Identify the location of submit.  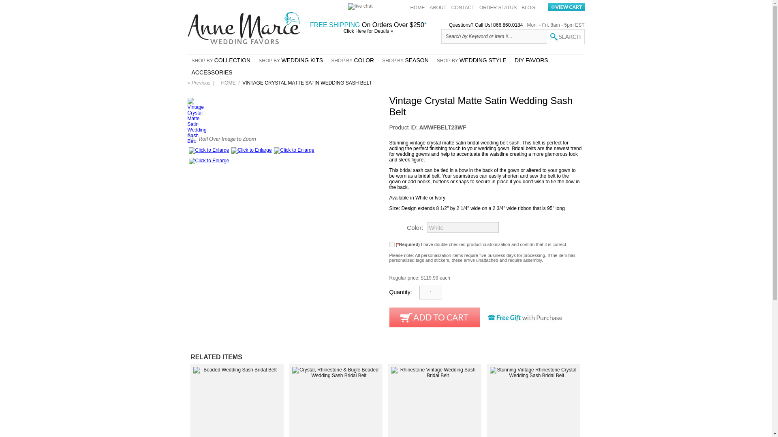
(565, 37).